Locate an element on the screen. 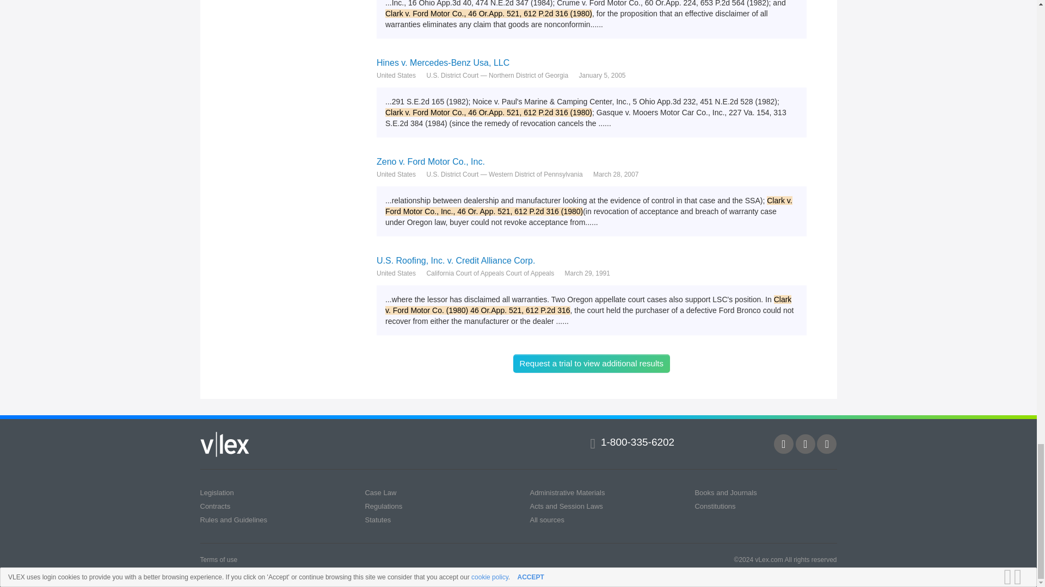  Books and Journals is located at coordinates (726, 492).